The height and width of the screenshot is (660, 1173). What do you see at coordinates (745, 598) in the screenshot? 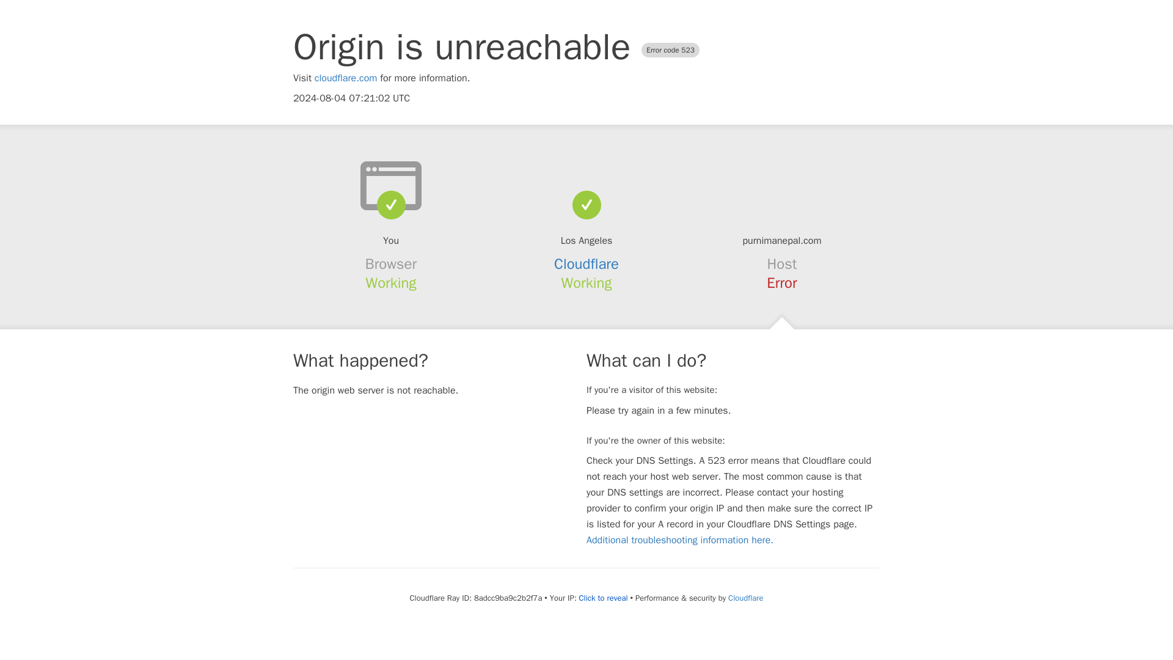
I see `Cloudflare` at bounding box center [745, 598].